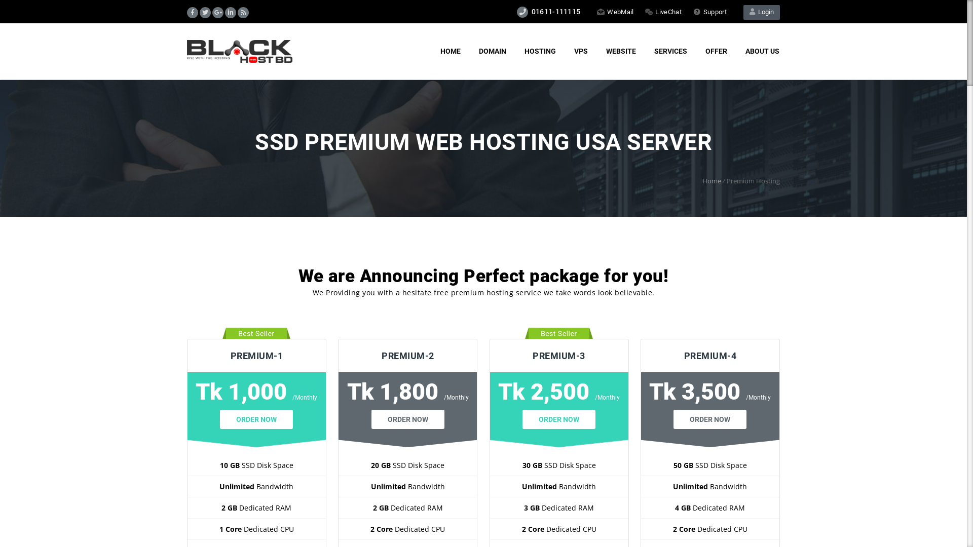  Describe the element at coordinates (762, 12) in the screenshot. I see `  Login` at that location.